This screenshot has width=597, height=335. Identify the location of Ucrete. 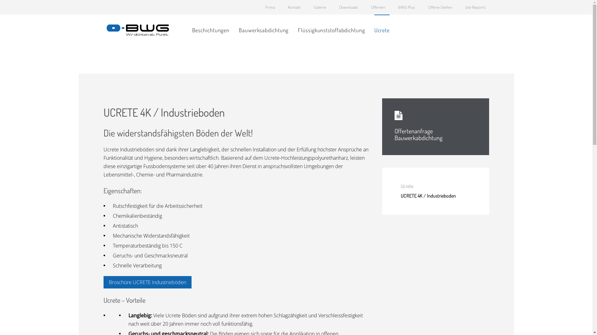
(382, 30).